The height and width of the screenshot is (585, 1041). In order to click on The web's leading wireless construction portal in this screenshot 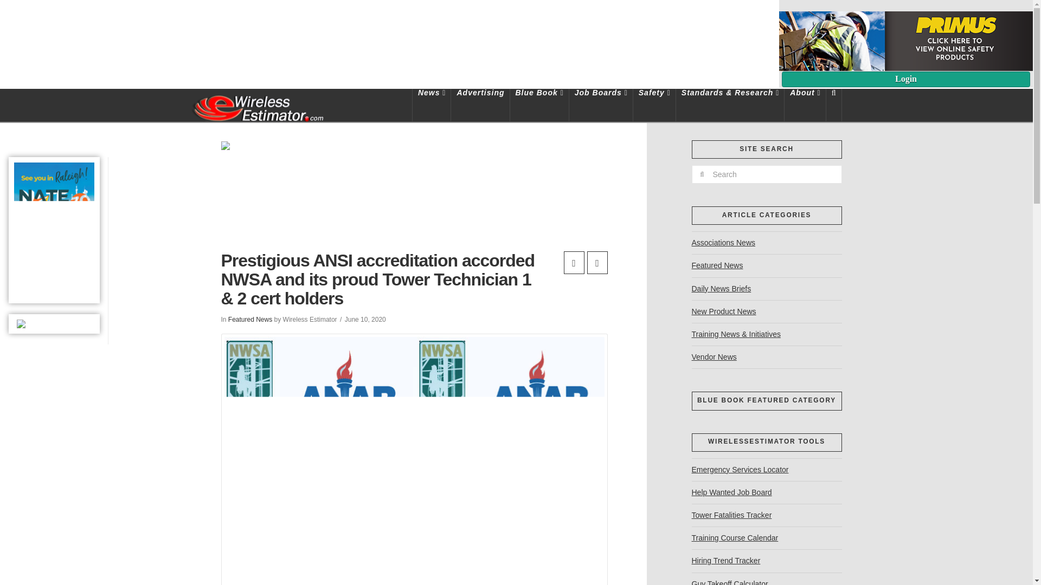, I will do `click(257, 106)`.